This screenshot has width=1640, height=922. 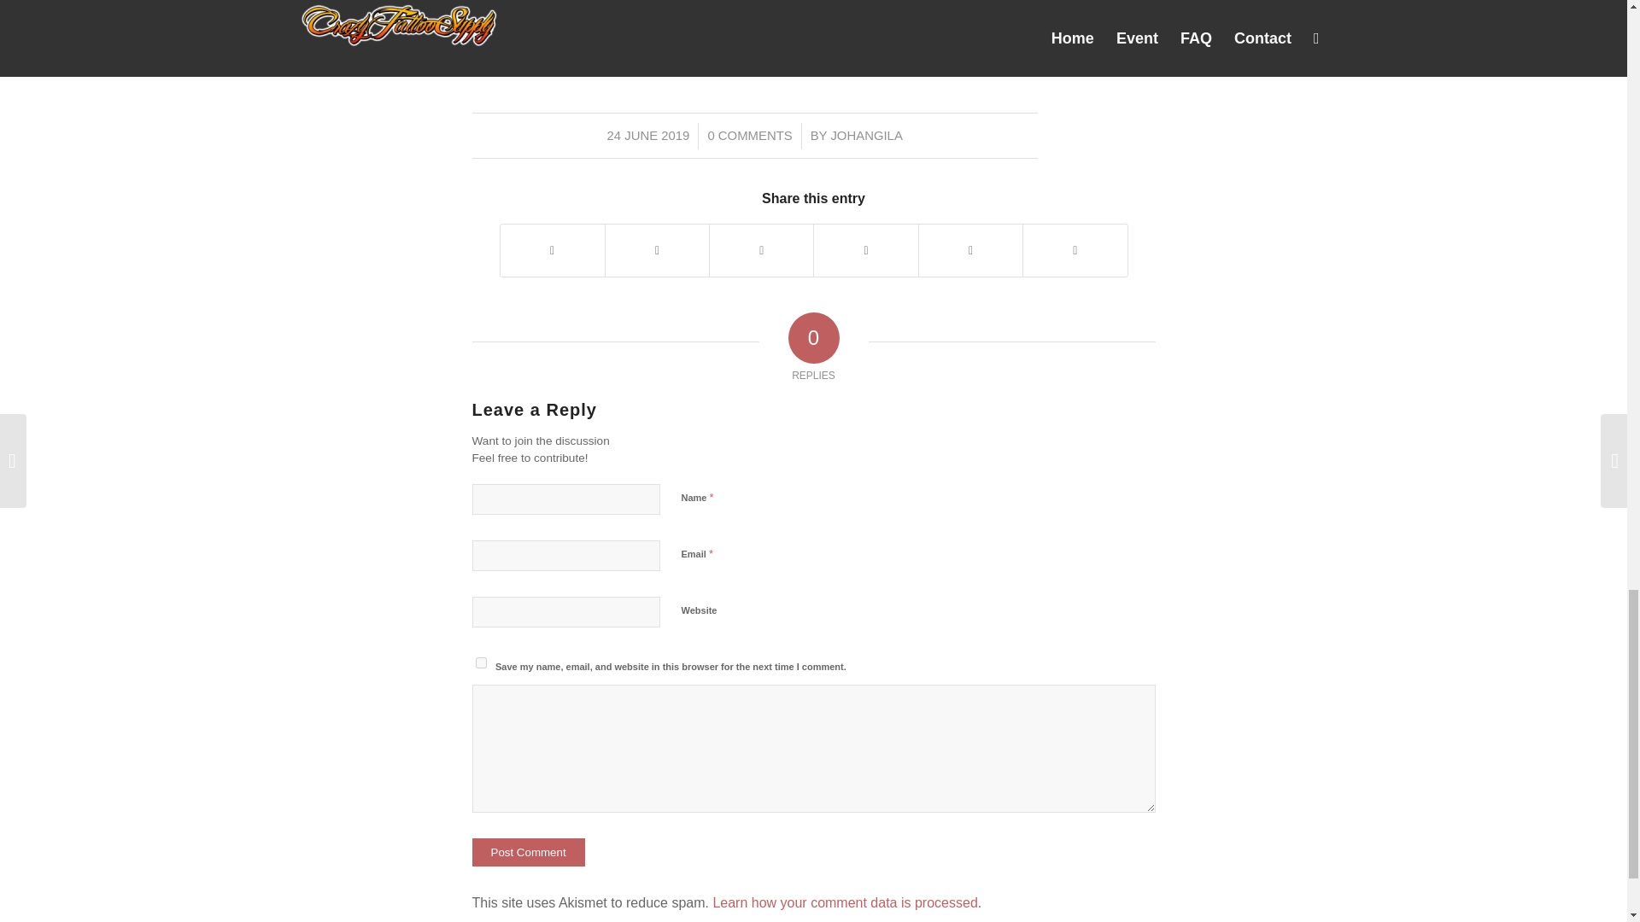 What do you see at coordinates (480, 662) in the screenshot?
I see `yes` at bounding box center [480, 662].